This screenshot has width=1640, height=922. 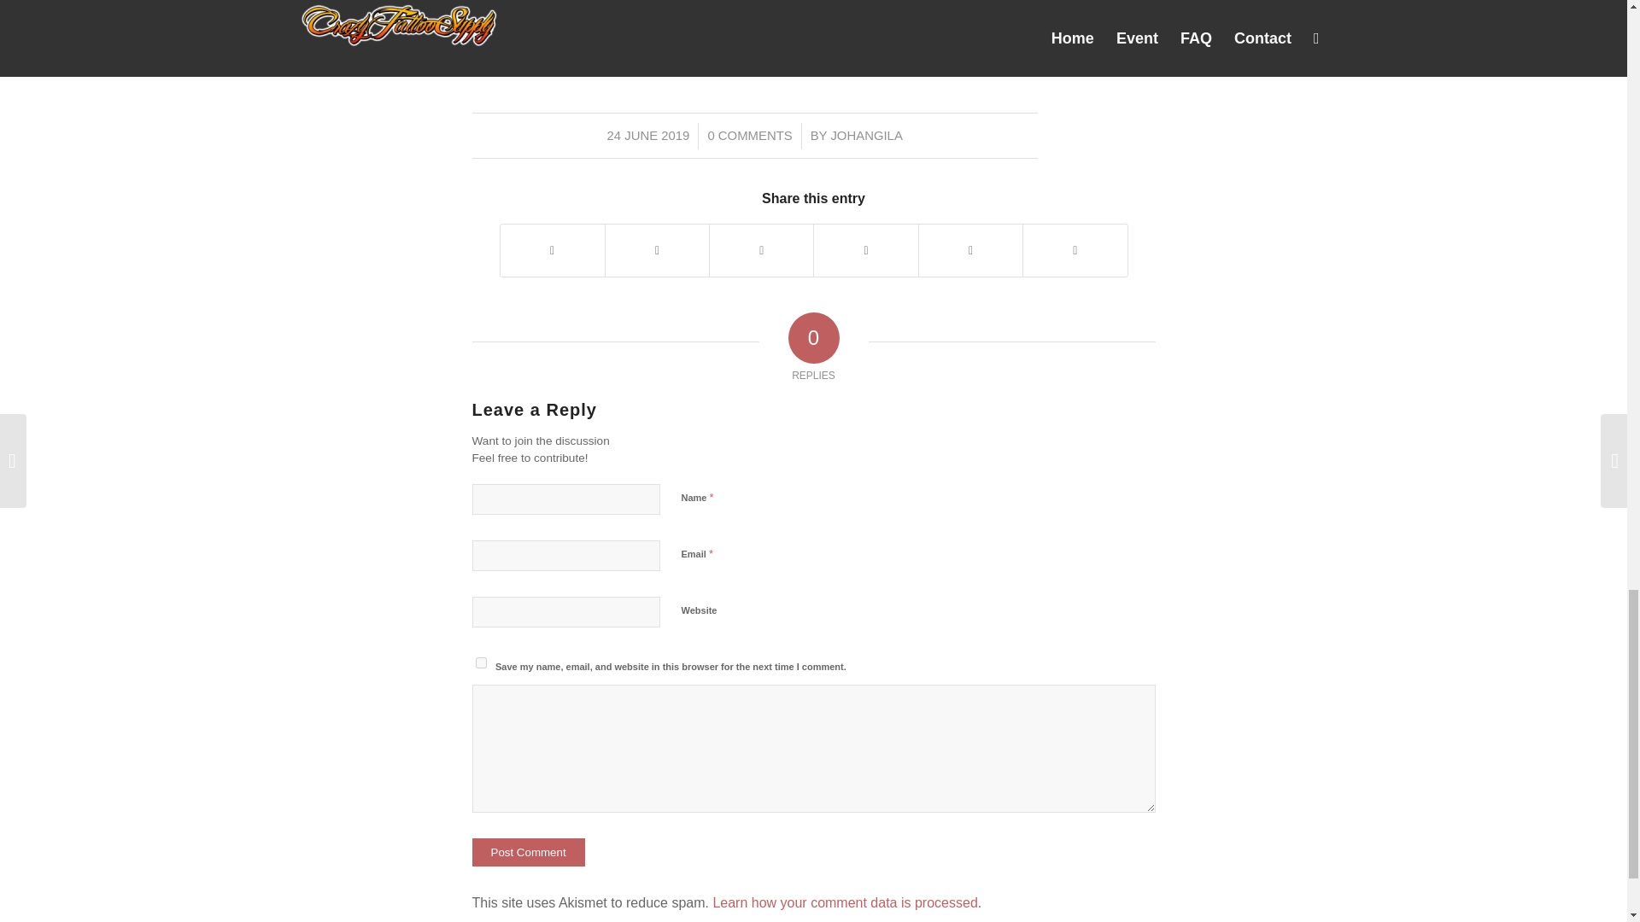 What do you see at coordinates (480, 662) in the screenshot?
I see `yes` at bounding box center [480, 662].